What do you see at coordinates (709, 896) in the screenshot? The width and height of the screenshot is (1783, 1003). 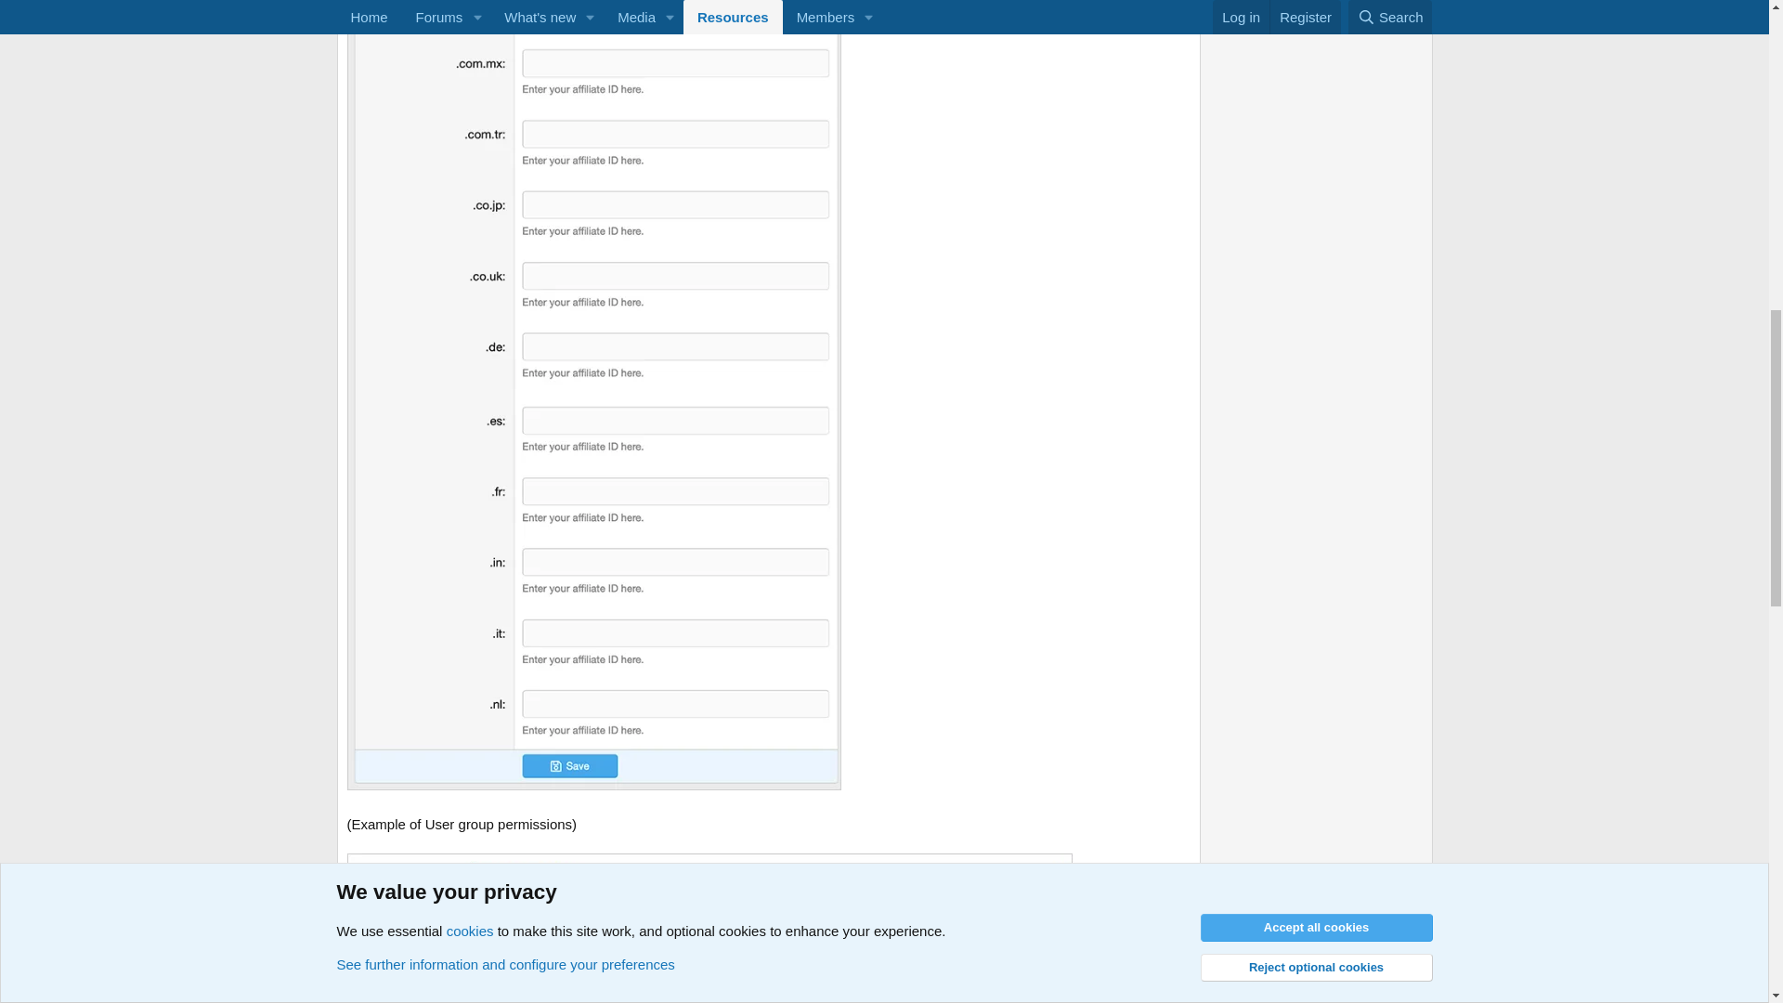 I see `156993` at bounding box center [709, 896].